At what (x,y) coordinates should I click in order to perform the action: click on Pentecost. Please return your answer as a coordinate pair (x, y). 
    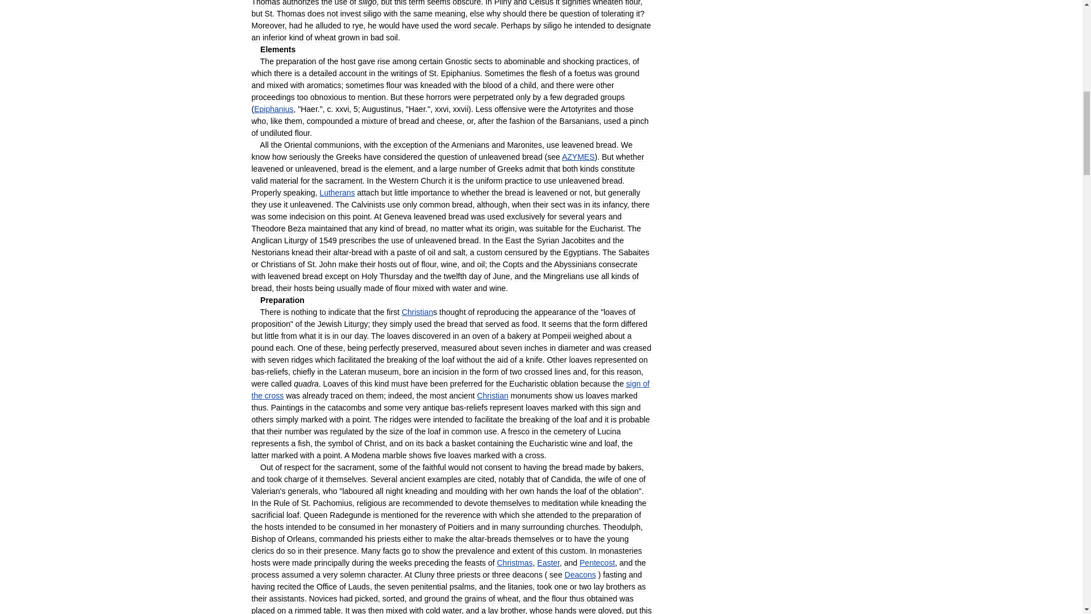
    Looking at the image, I should click on (597, 562).